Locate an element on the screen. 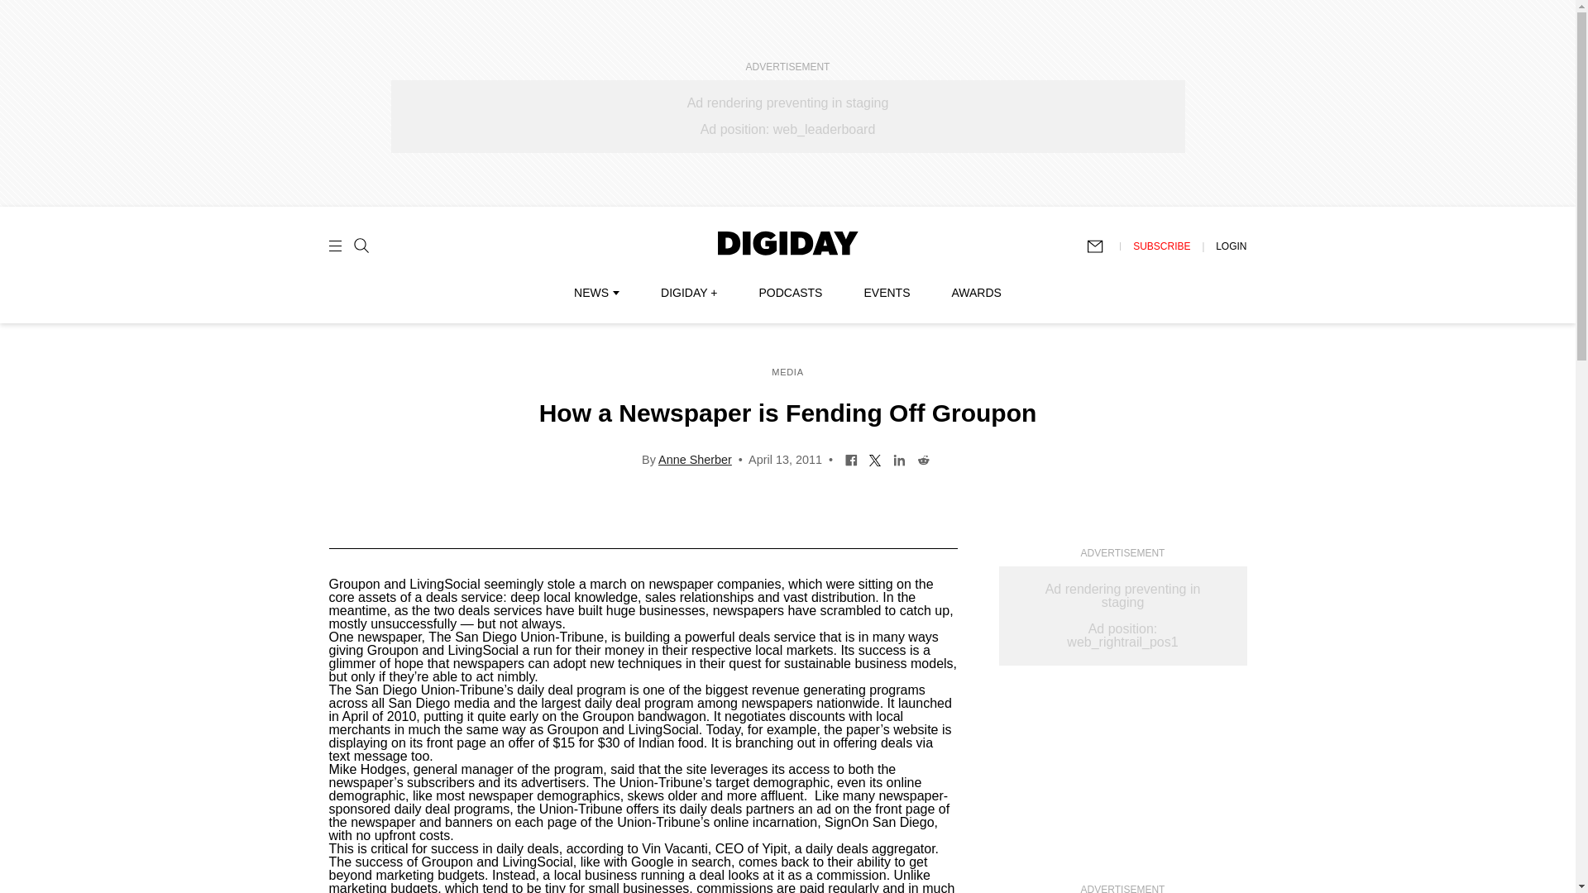 This screenshot has width=1588, height=893. SUBSCRIBE is located at coordinates (1161, 246).